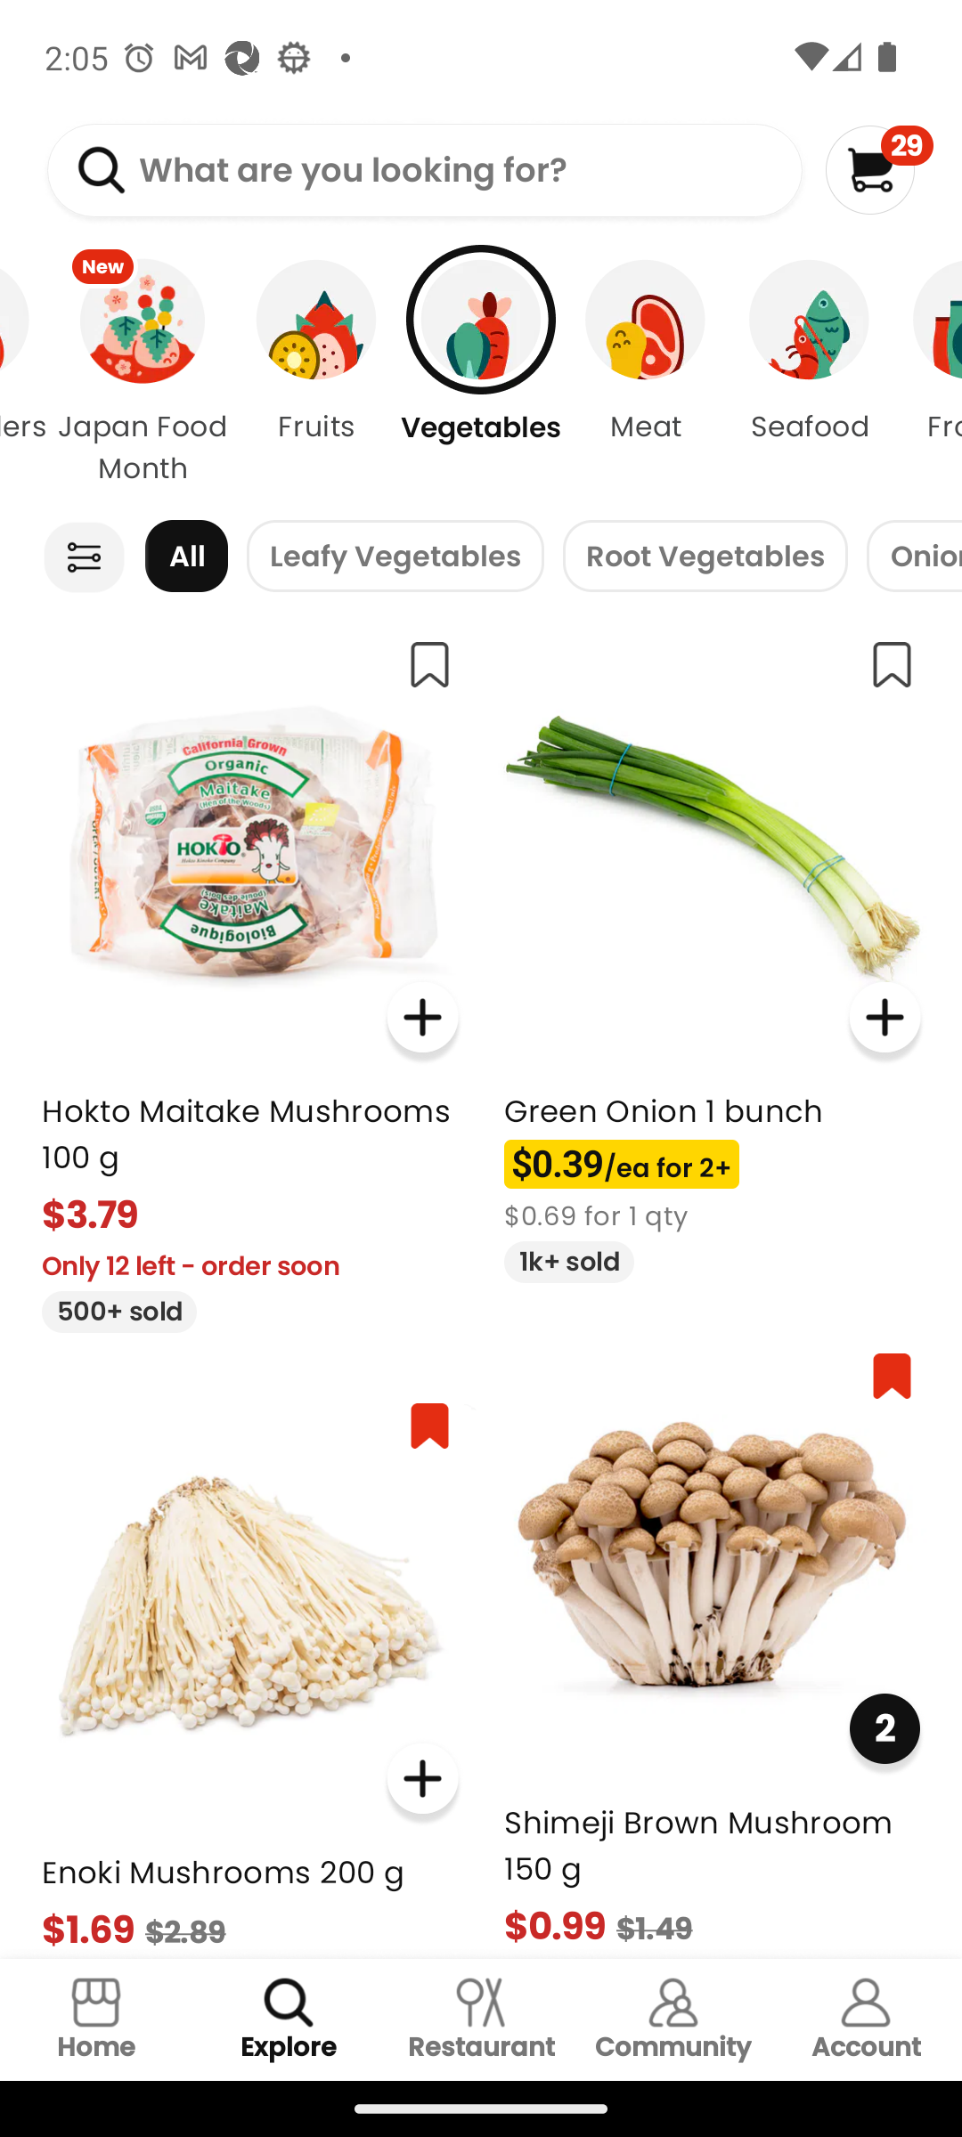  I want to click on Leafy Vegetables, so click(395, 556).